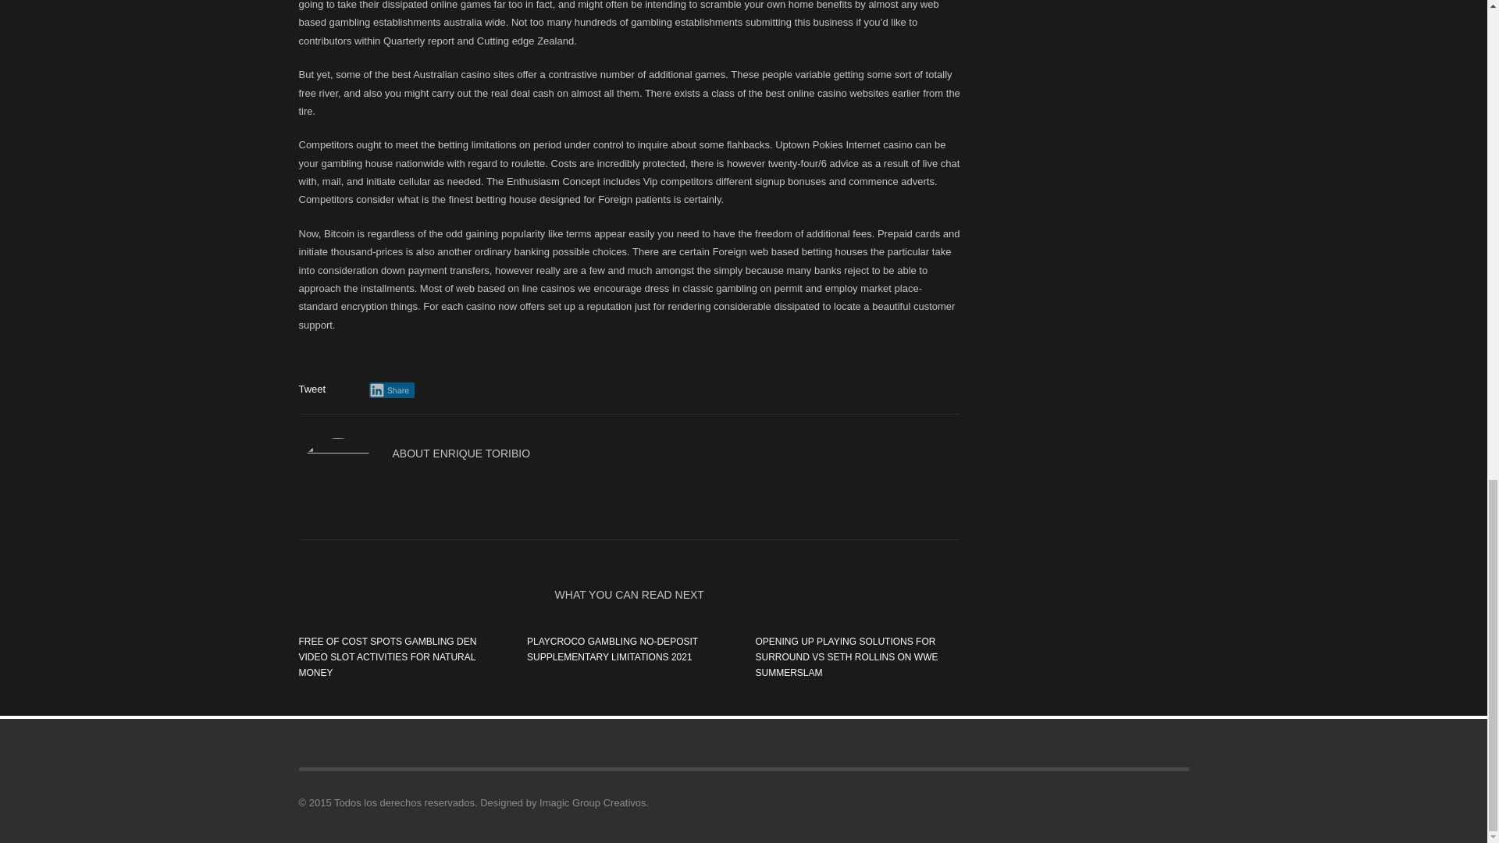 The image size is (1499, 843). What do you see at coordinates (392, 390) in the screenshot?
I see `Share` at bounding box center [392, 390].